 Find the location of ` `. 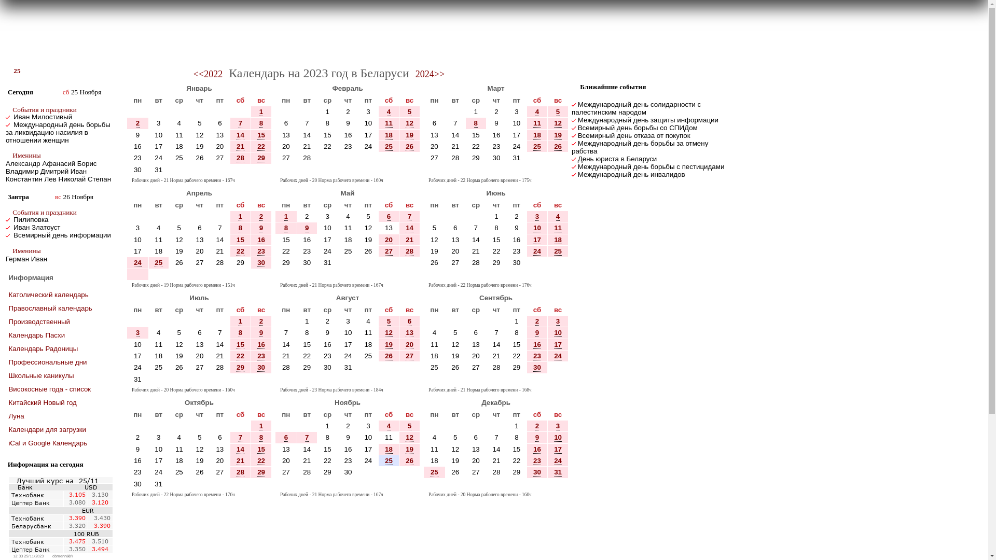

  is located at coordinates (307, 275).